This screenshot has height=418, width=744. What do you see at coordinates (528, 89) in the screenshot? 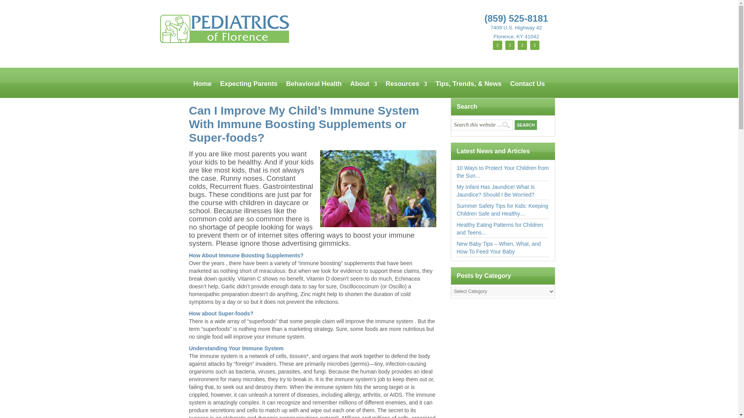
I see `Contact Us` at bounding box center [528, 89].